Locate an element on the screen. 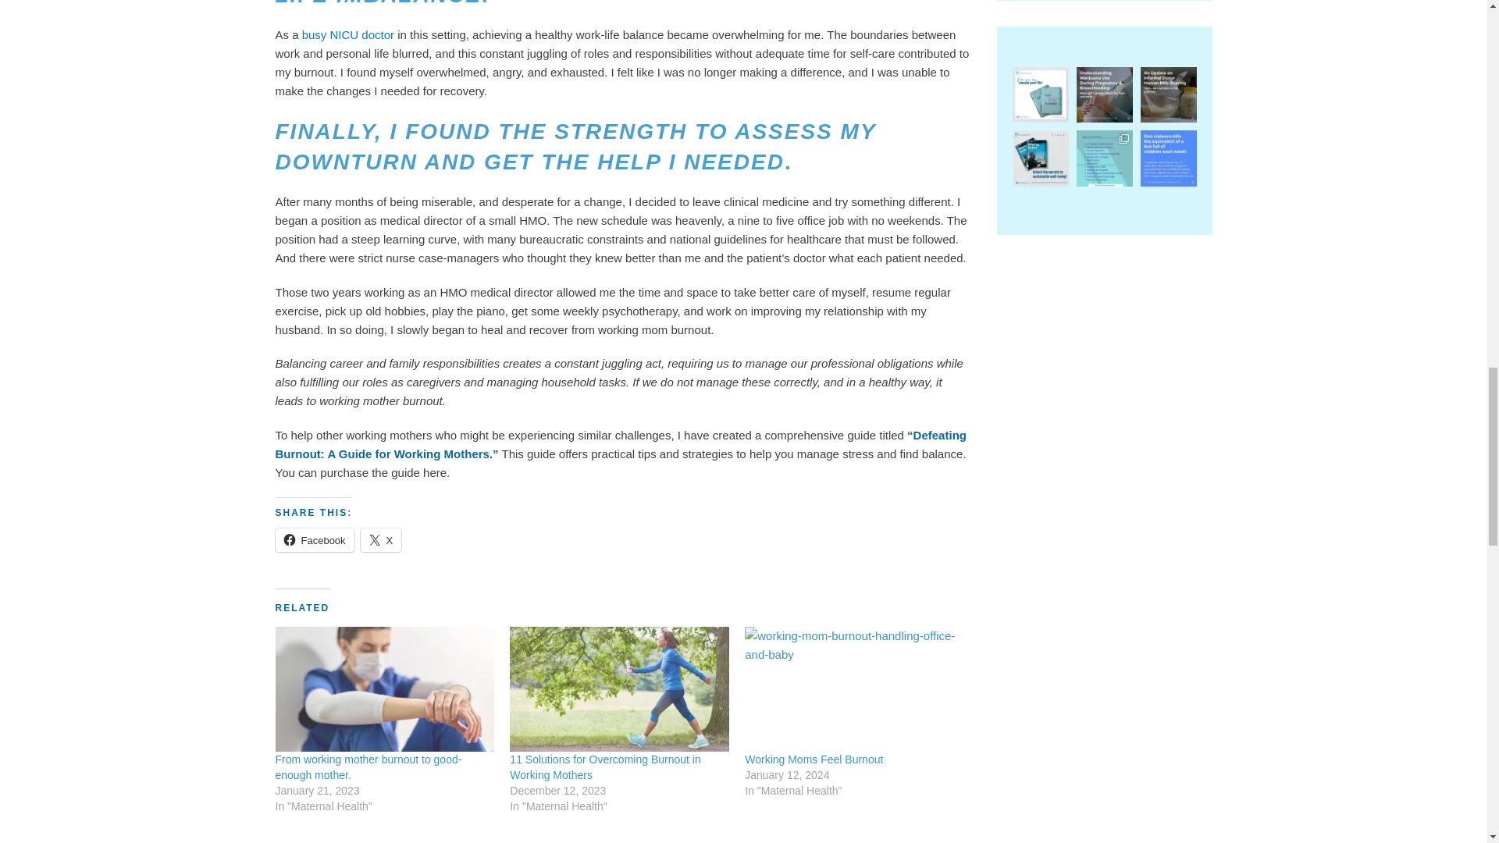 This screenshot has height=843, width=1499. 11 Solutions for Overcoming Burnout in Working Mothers is located at coordinates (604, 767).